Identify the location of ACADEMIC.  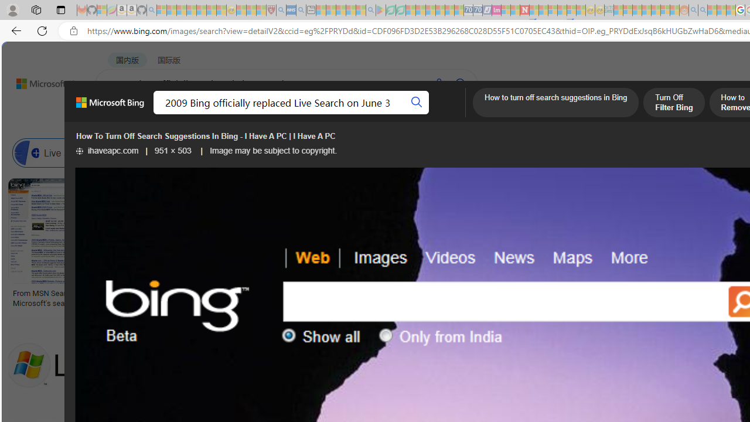
(372, 114).